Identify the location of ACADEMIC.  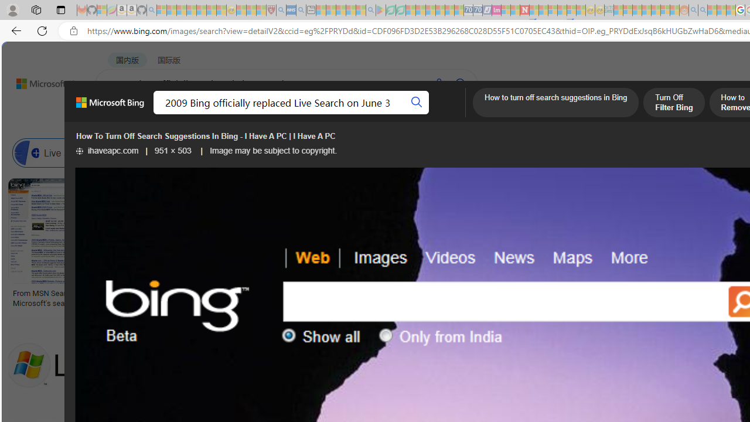
(372, 114).